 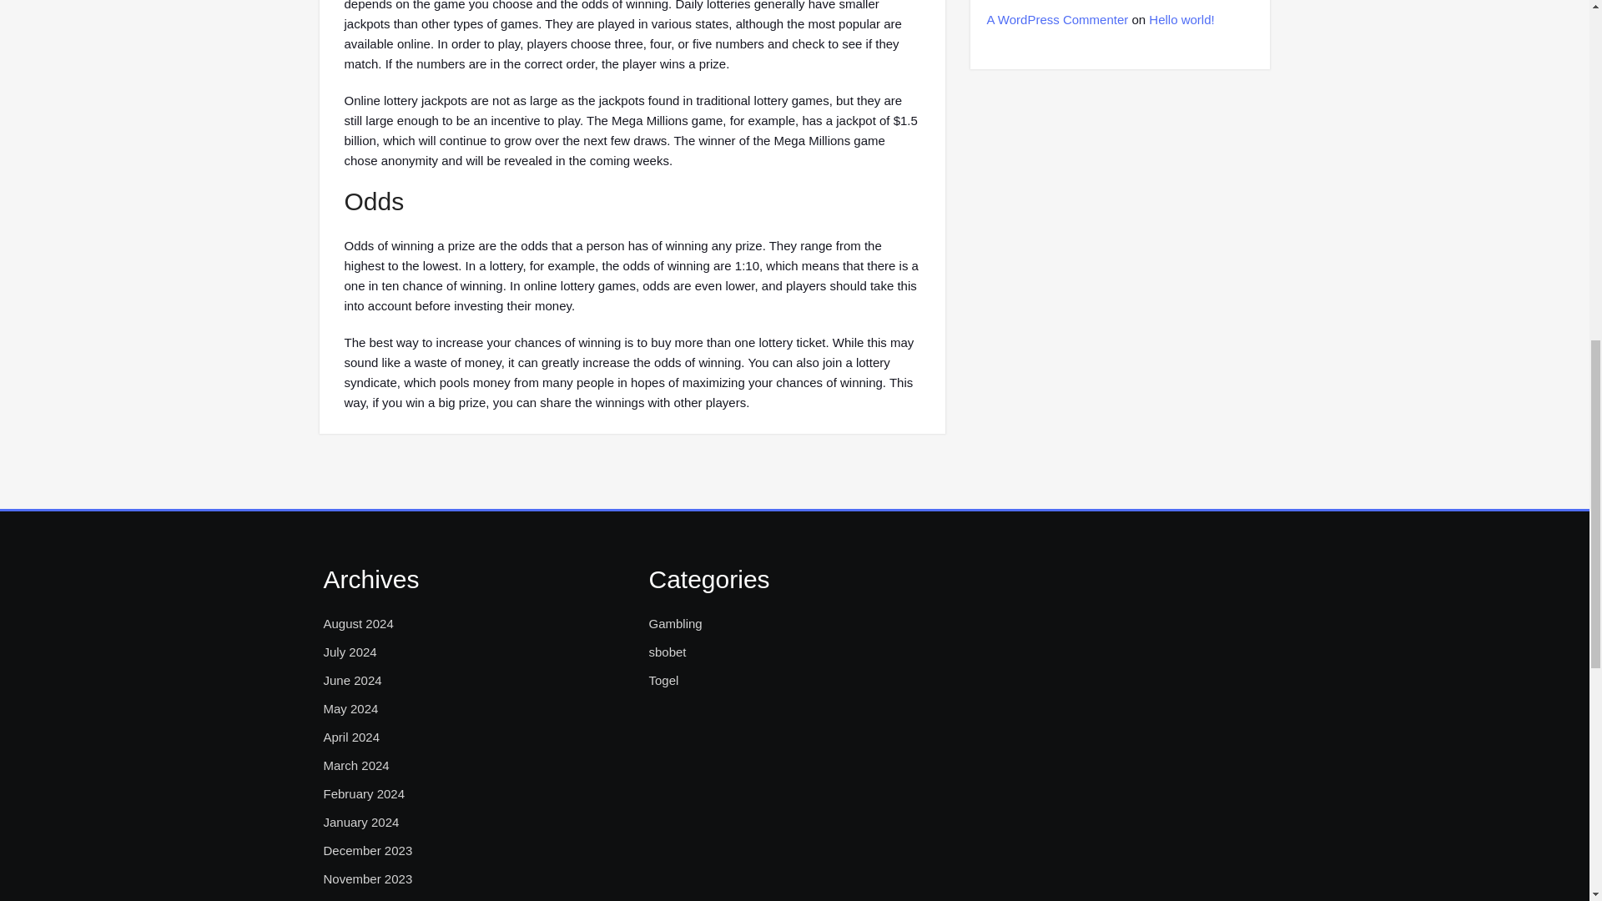 I want to click on October 2023, so click(x=360, y=899).